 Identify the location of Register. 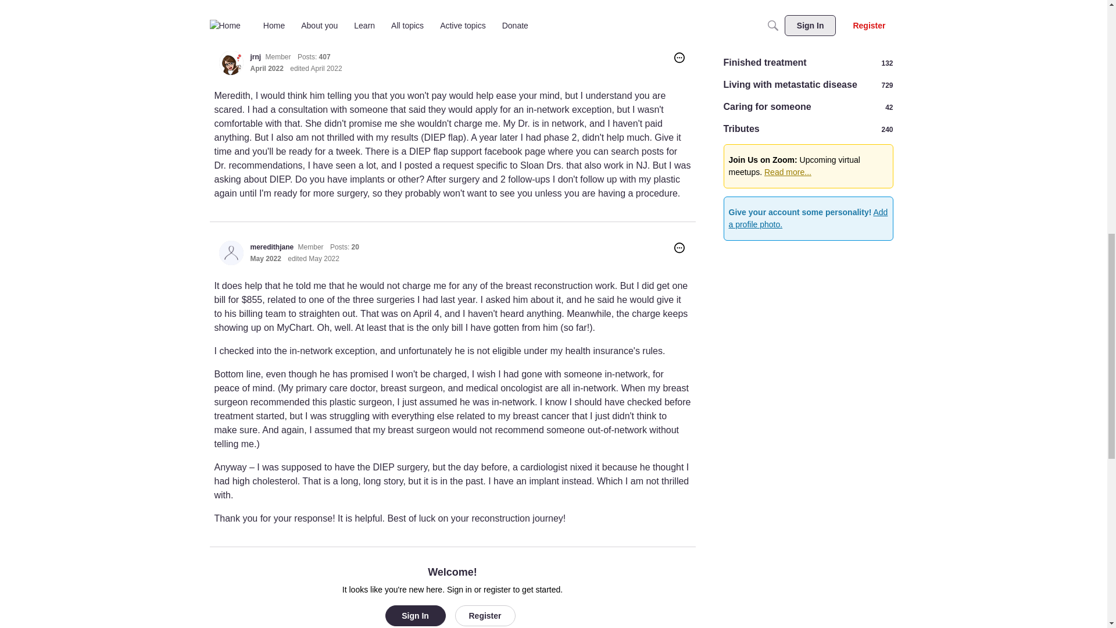
(484, 615).